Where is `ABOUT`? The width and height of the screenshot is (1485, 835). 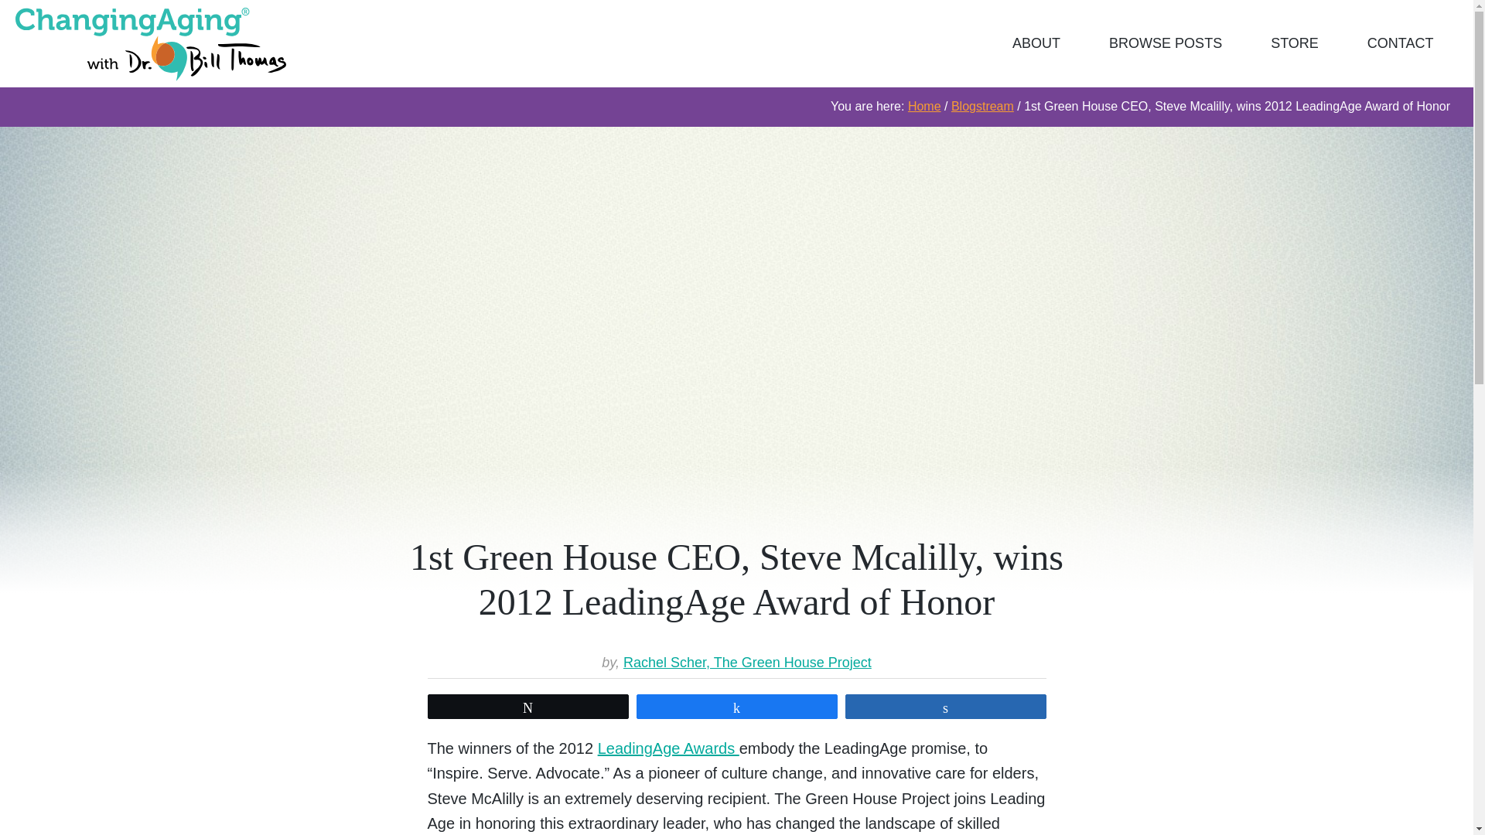 ABOUT is located at coordinates (1036, 43).